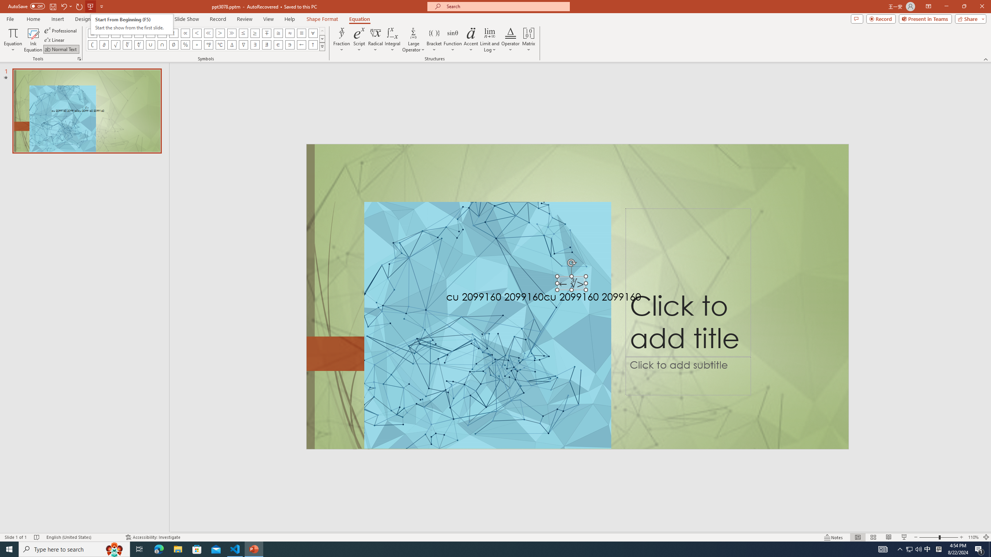 This screenshot has height=557, width=991. Describe the element at coordinates (359, 40) in the screenshot. I see `Script` at that location.